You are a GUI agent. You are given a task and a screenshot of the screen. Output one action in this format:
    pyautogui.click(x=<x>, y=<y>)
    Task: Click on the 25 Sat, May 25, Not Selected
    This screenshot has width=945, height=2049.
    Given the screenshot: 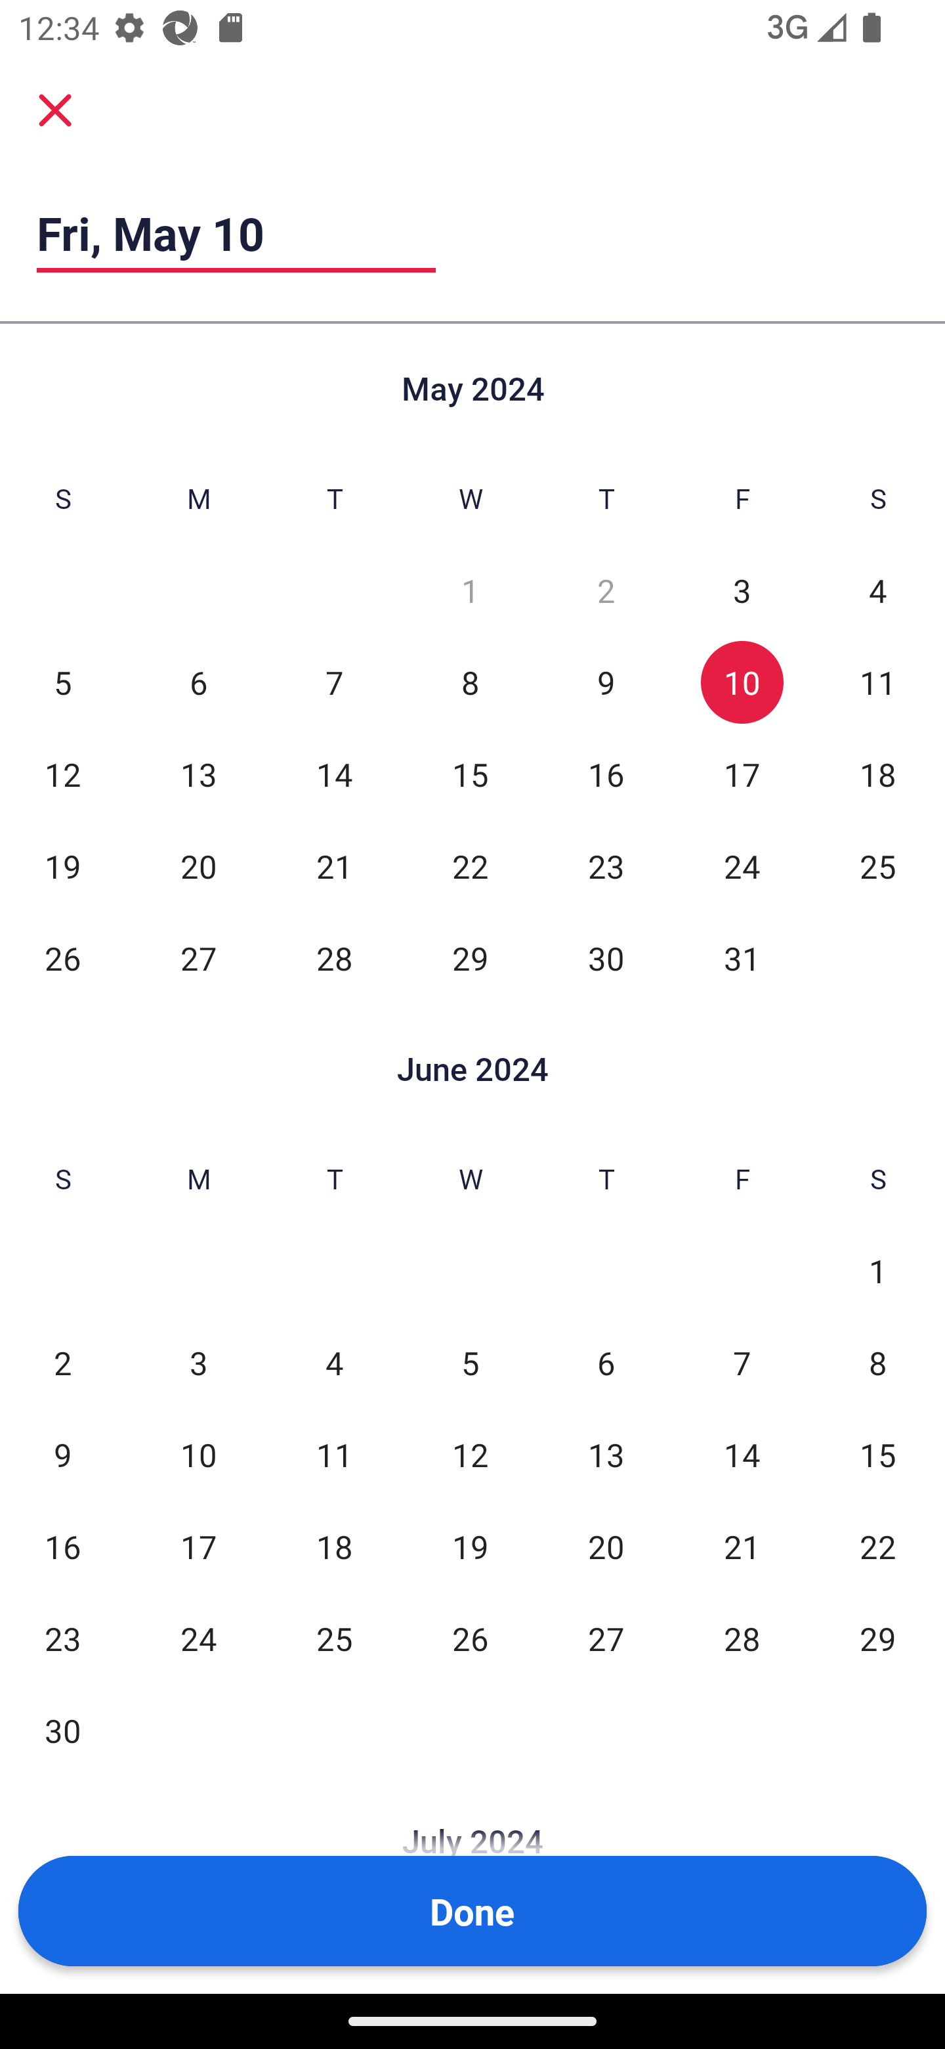 What is the action you would take?
    pyautogui.click(x=878, y=866)
    